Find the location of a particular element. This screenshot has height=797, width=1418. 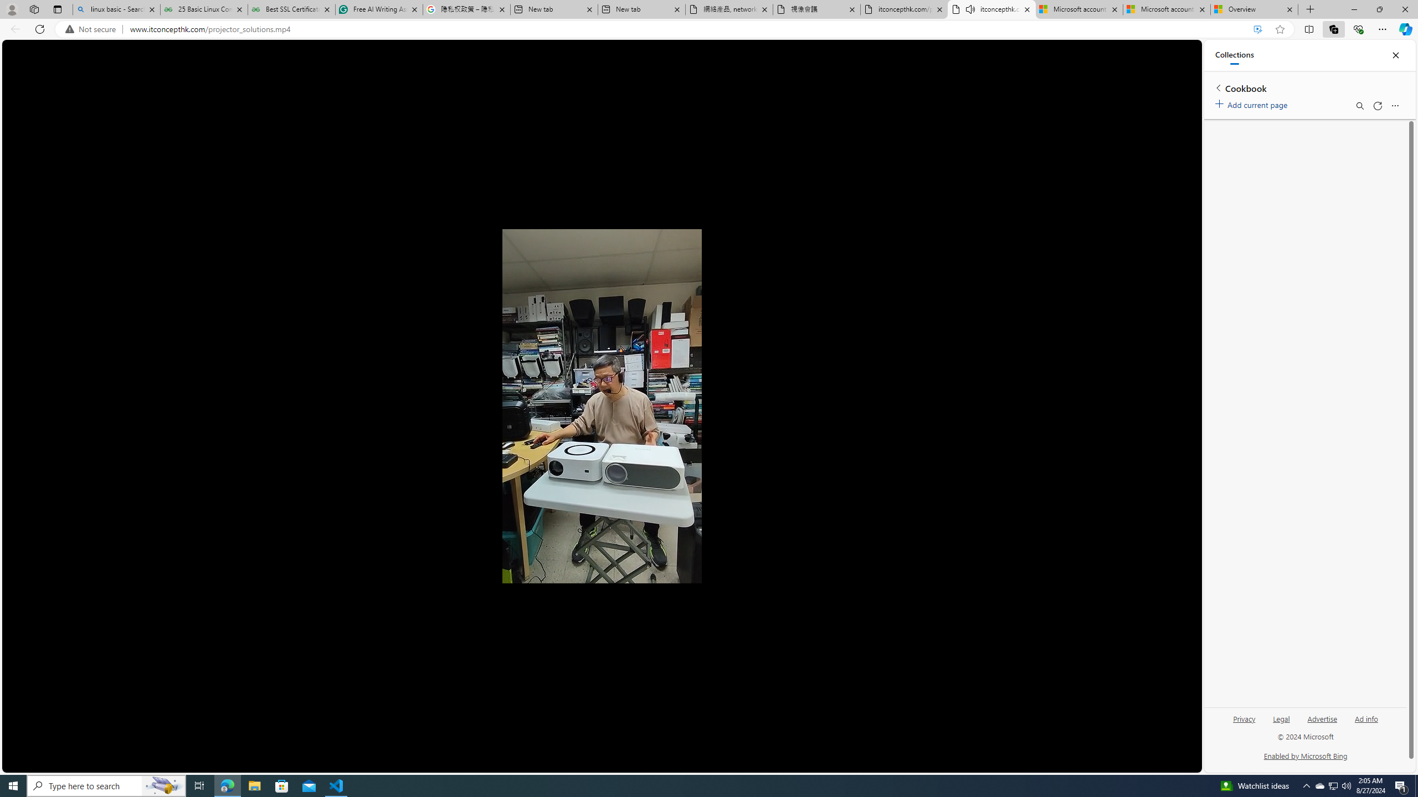

Back to list of collections is located at coordinates (1217, 87).